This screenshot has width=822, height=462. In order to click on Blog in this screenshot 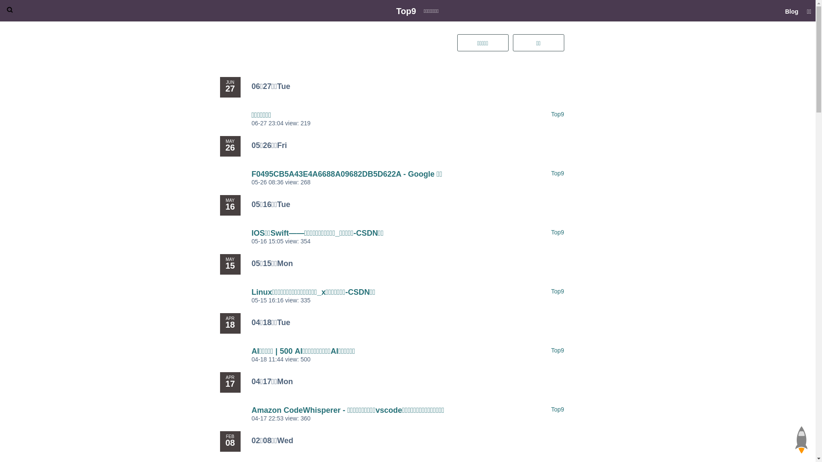, I will do `click(792, 11)`.